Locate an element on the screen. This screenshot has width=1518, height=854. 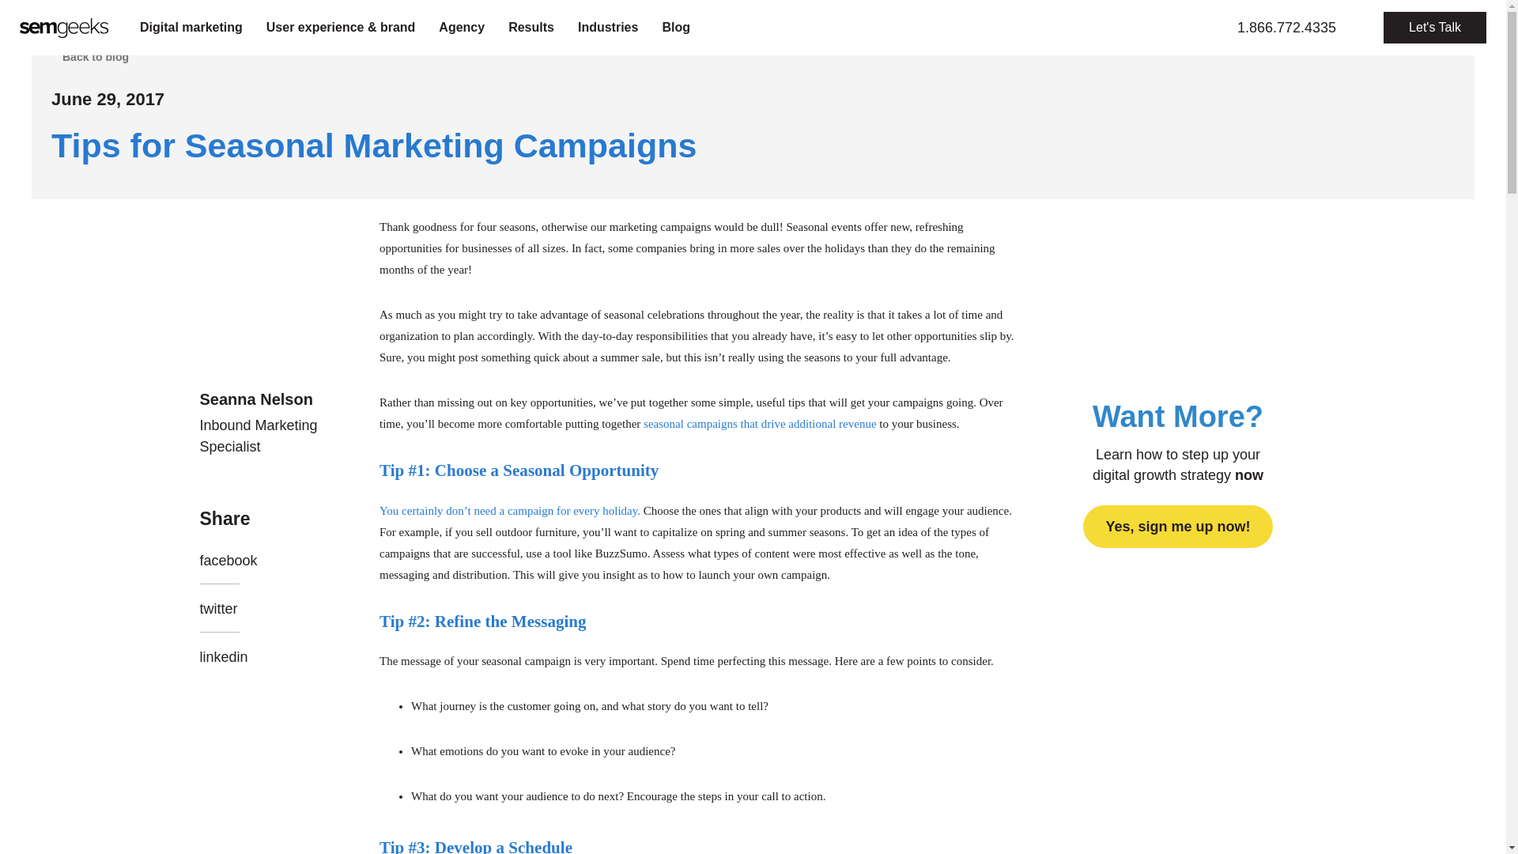
Blog is located at coordinates (676, 27).